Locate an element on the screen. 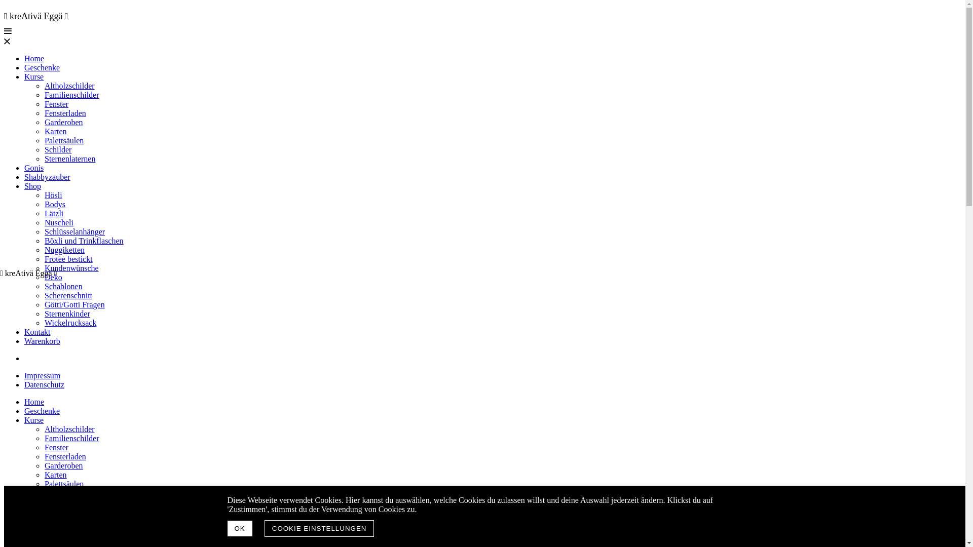 The height and width of the screenshot is (547, 973). Datenschutz is located at coordinates (45, 385).